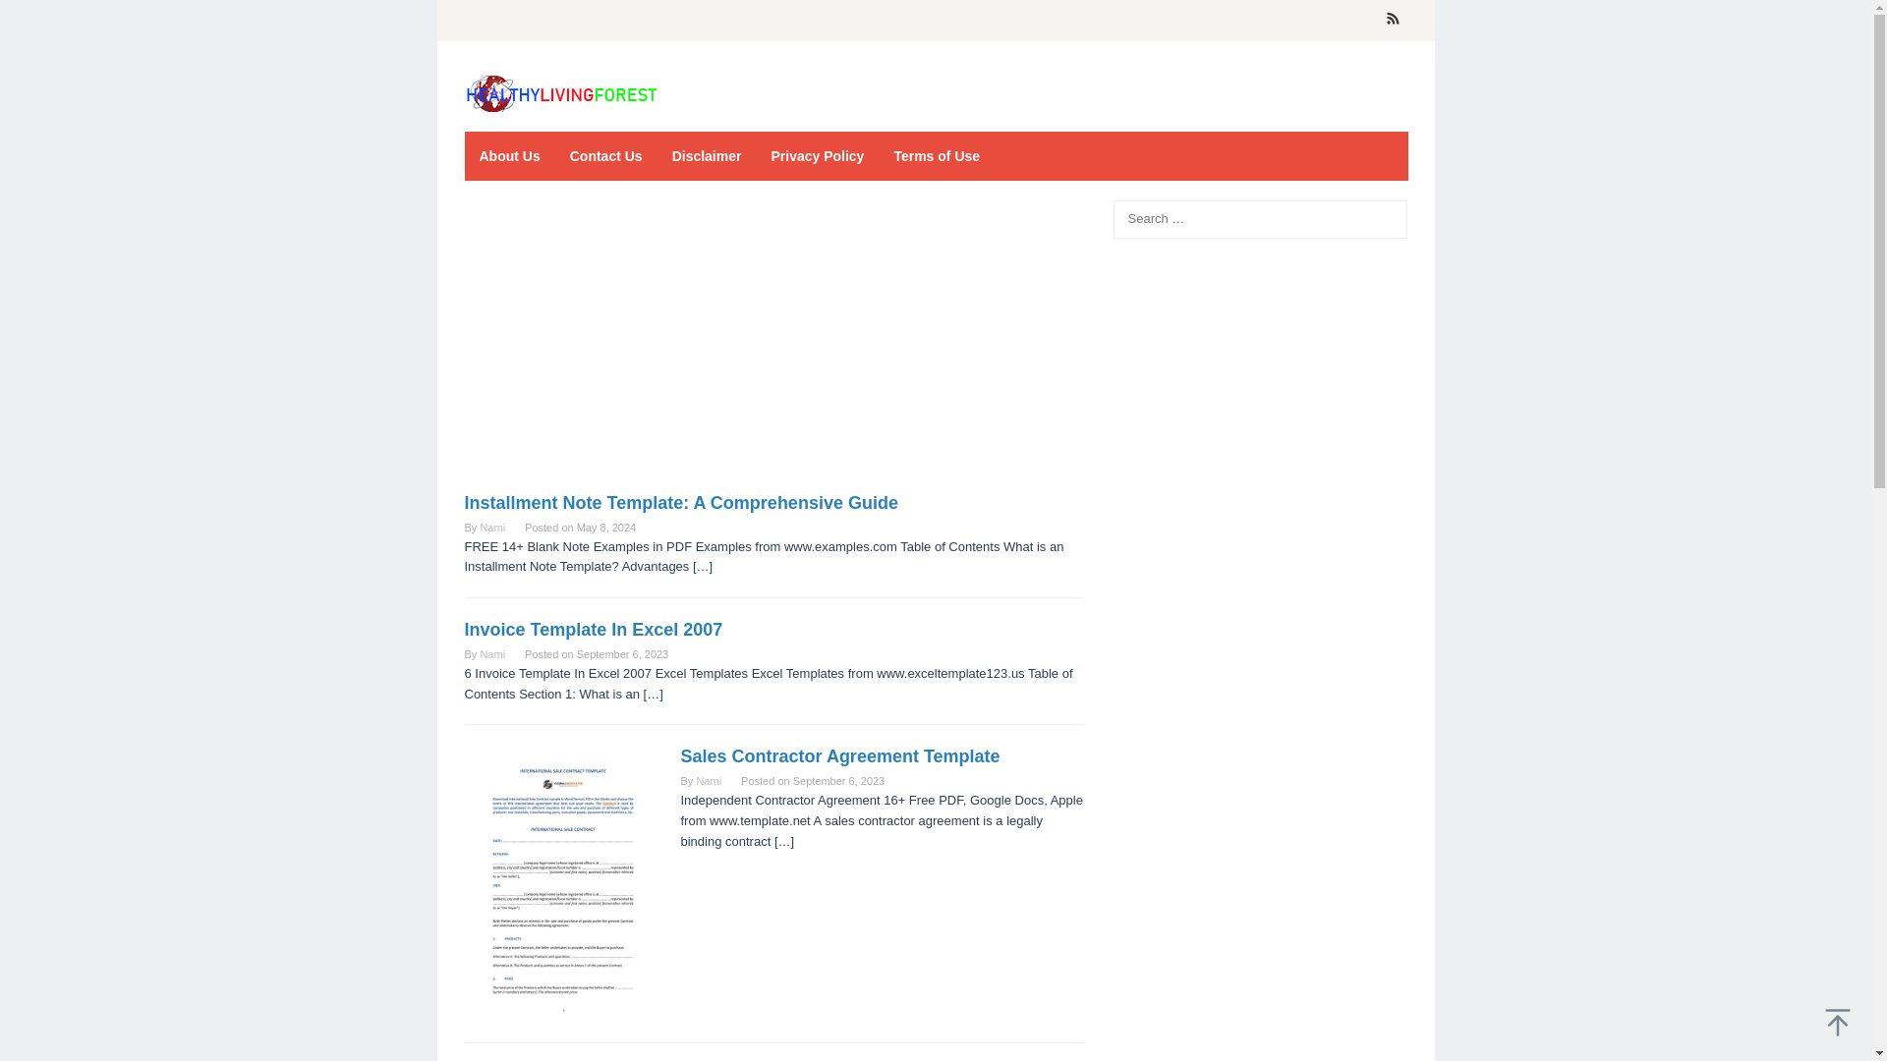 The image size is (1887, 1061). What do you see at coordinates (839, 756) in the screenshot?
I see `Permalink to: Sales Contractor Agreement Template` at bounding box center [839, 756].